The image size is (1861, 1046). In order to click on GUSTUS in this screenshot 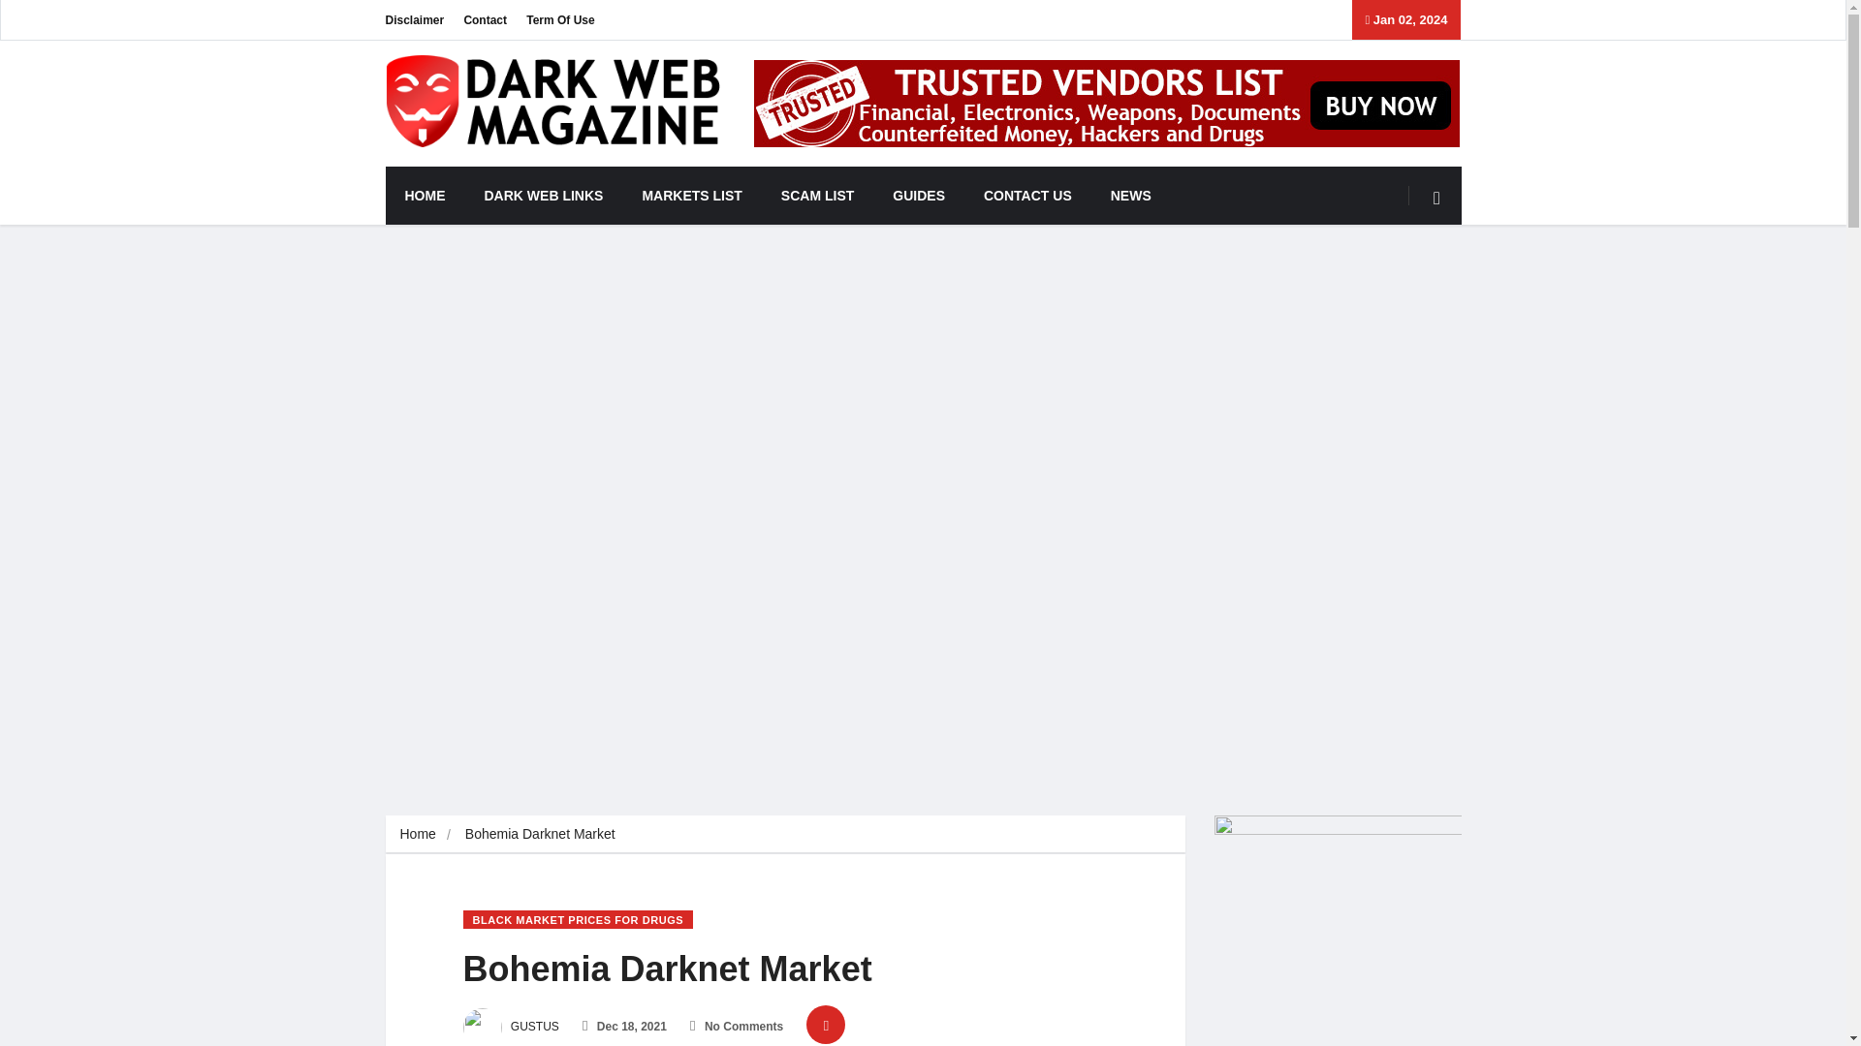, I will do `click(512, 1027)`.